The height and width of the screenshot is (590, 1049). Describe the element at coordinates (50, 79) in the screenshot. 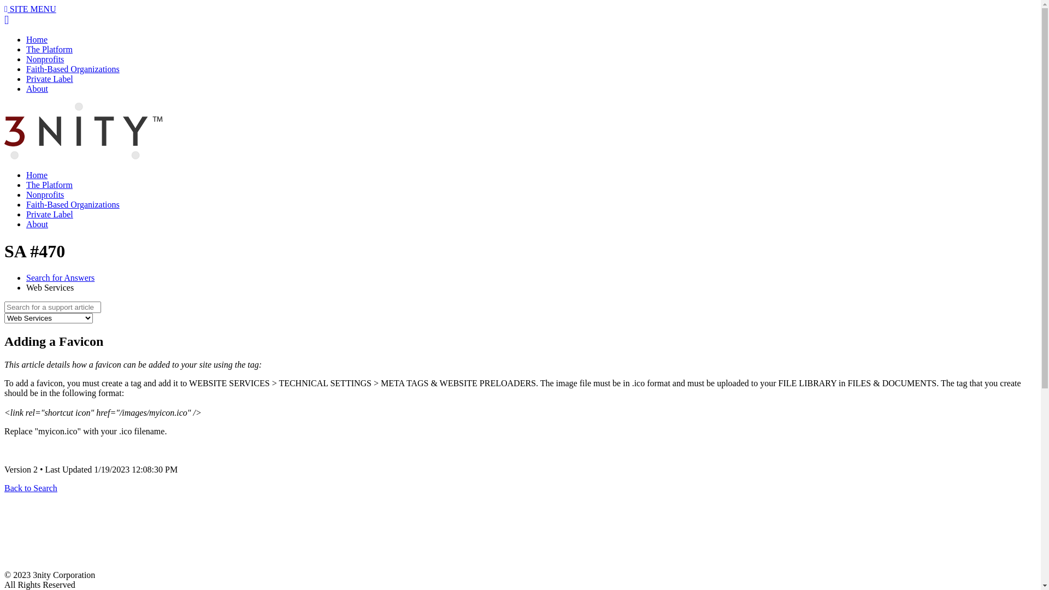

I see `Private Label` at that location.